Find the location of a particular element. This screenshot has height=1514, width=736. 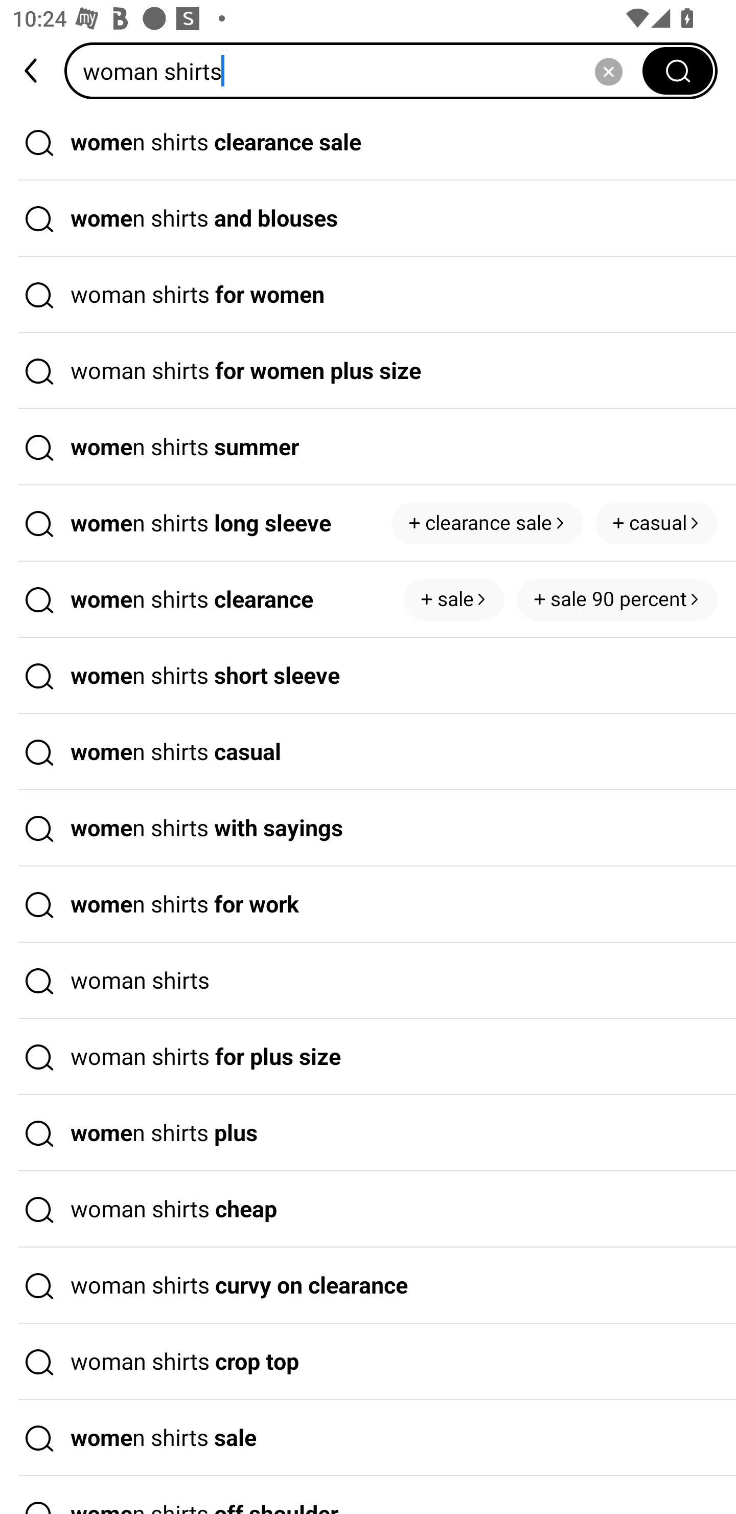

woman shirts for women plus size is located at coordinates (368, 371).